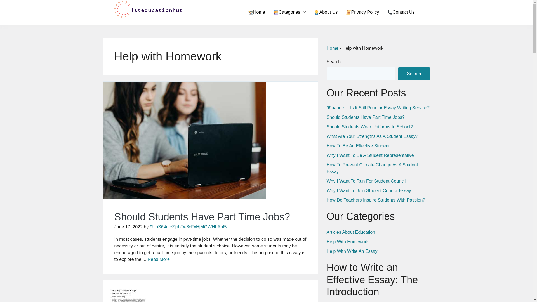  Describe the element at coordinates (159, 259) in the screenshot. I see `Read More` at that location.